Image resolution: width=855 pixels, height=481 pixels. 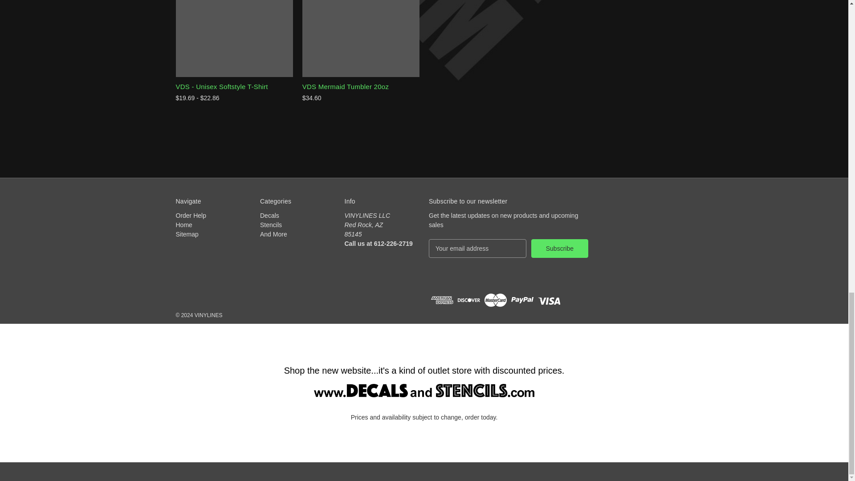 What do you see at coordinates (522, 300) in the screenshot?
I see `PayPal` at bounding box center [522, 300].